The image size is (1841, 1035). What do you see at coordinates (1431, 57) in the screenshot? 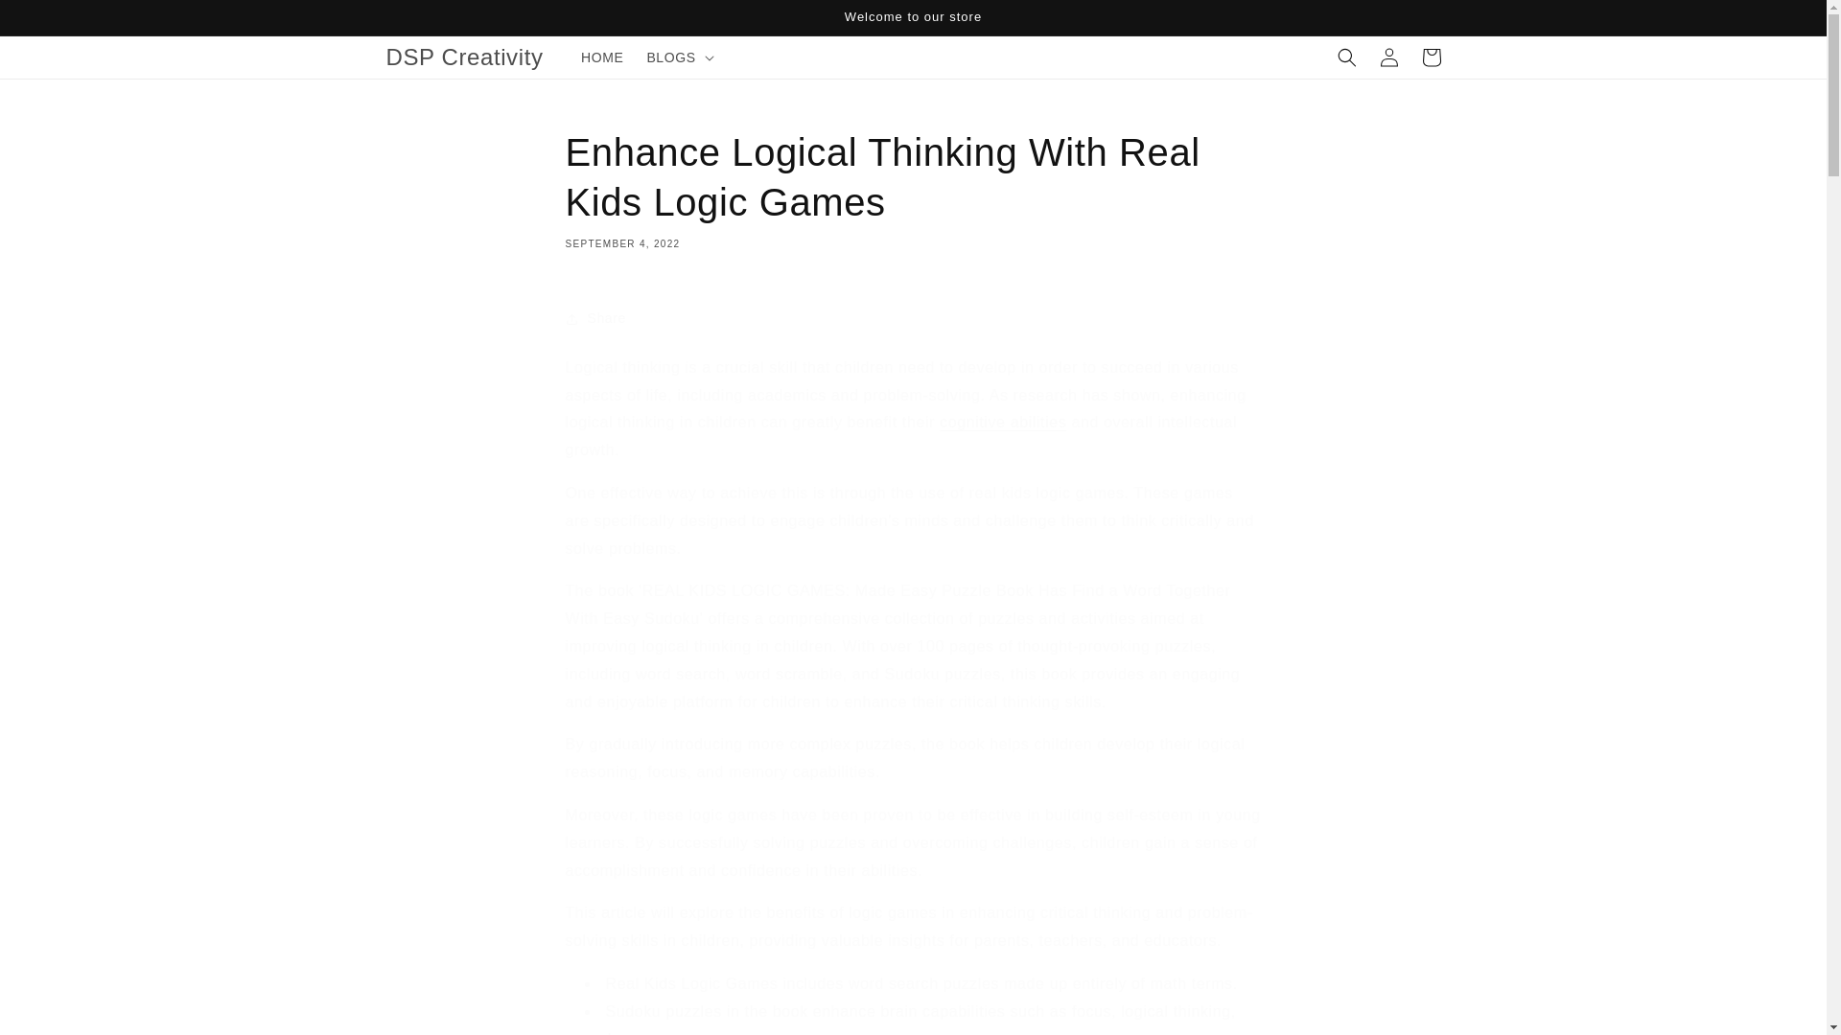
I see `Cart` at bounding box center [1431, 57].